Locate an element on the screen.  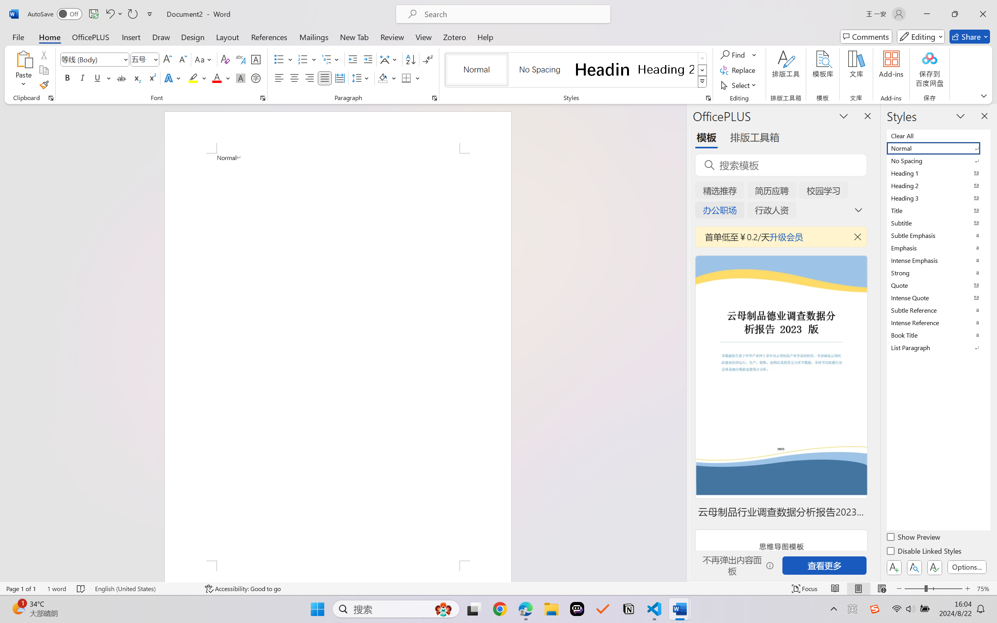
AutoSave is located at coordinates (55, 14).